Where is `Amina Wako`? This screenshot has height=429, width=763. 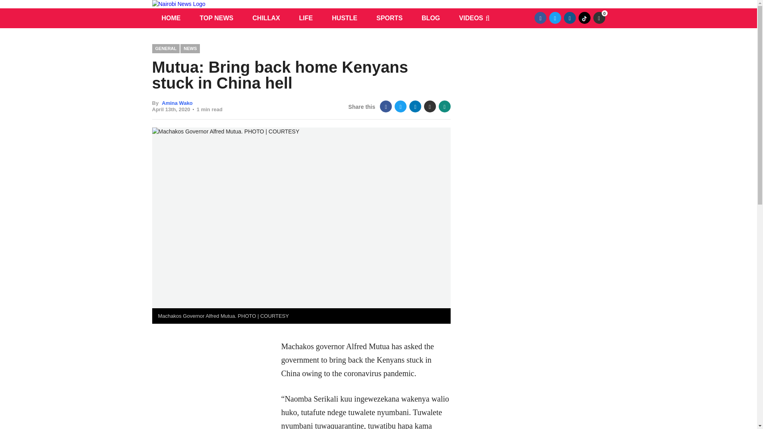
Amina Wako is located at coordinates (177, 102).